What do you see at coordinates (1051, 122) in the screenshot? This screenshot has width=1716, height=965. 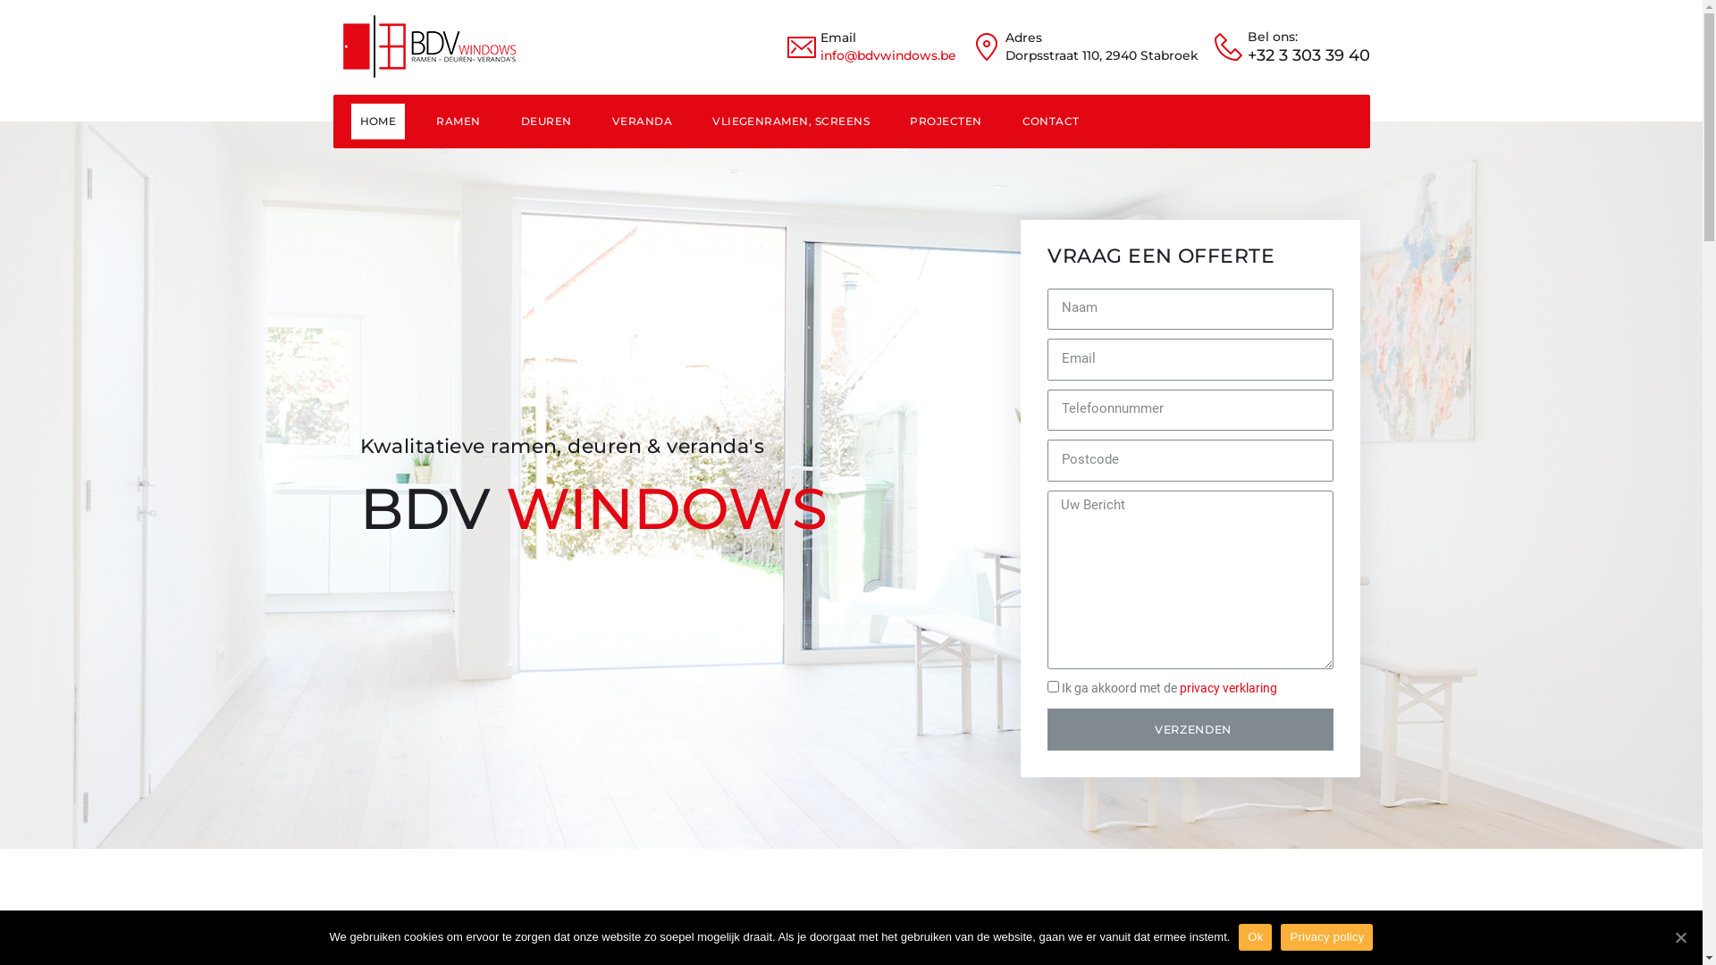 I see `CONTACT` at bounding box center [1051, 122].